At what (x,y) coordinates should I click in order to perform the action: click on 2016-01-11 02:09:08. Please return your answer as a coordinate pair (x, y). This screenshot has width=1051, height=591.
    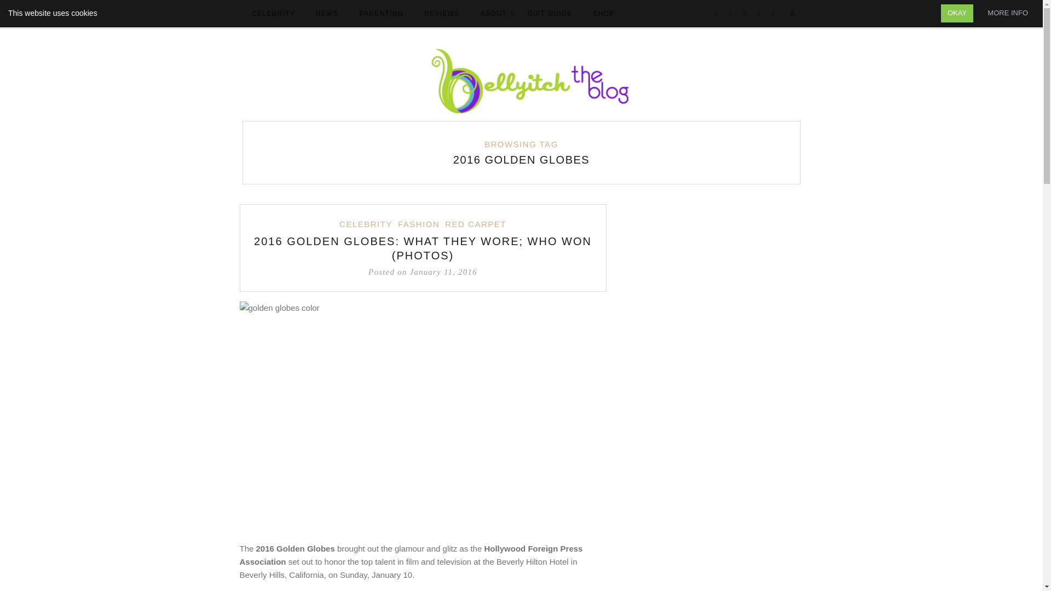
    Looking at the image, I should click on (423, 271).